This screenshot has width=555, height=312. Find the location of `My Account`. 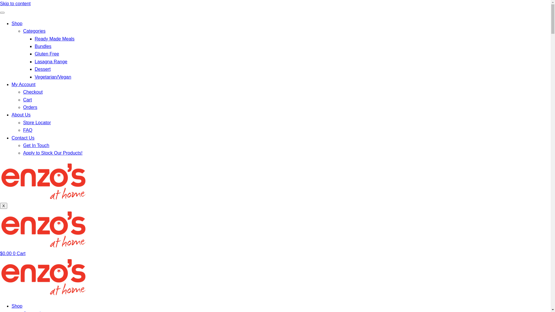

My Account is located at coordinates (23, 84).